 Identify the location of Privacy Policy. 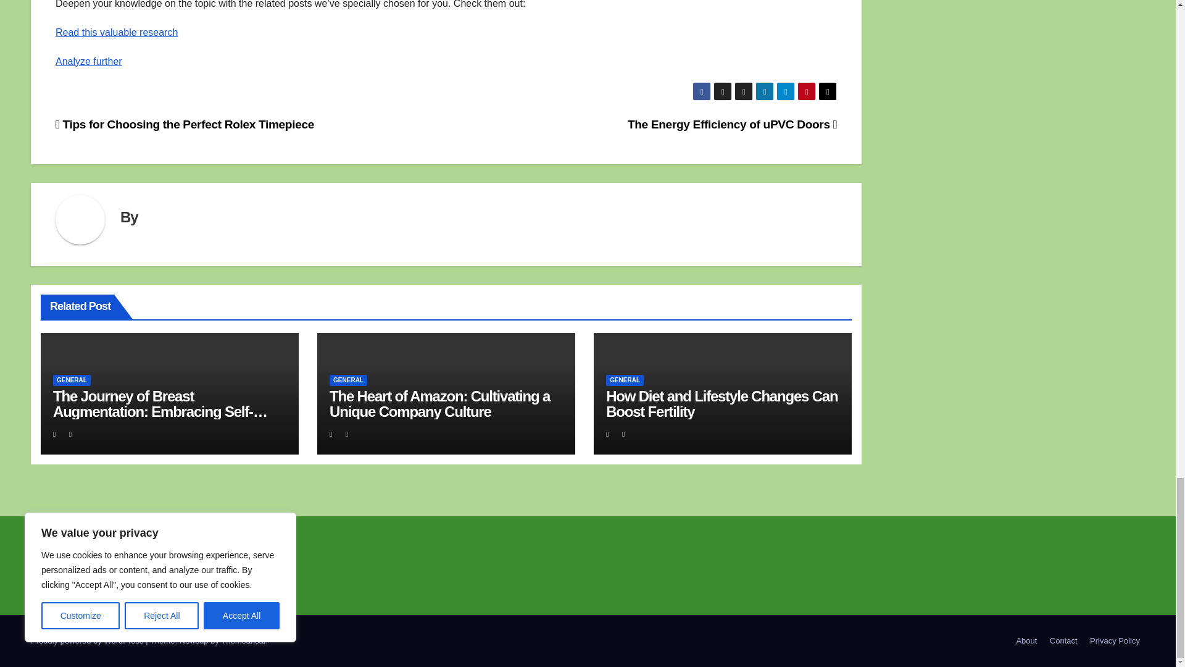
(1115, 641).